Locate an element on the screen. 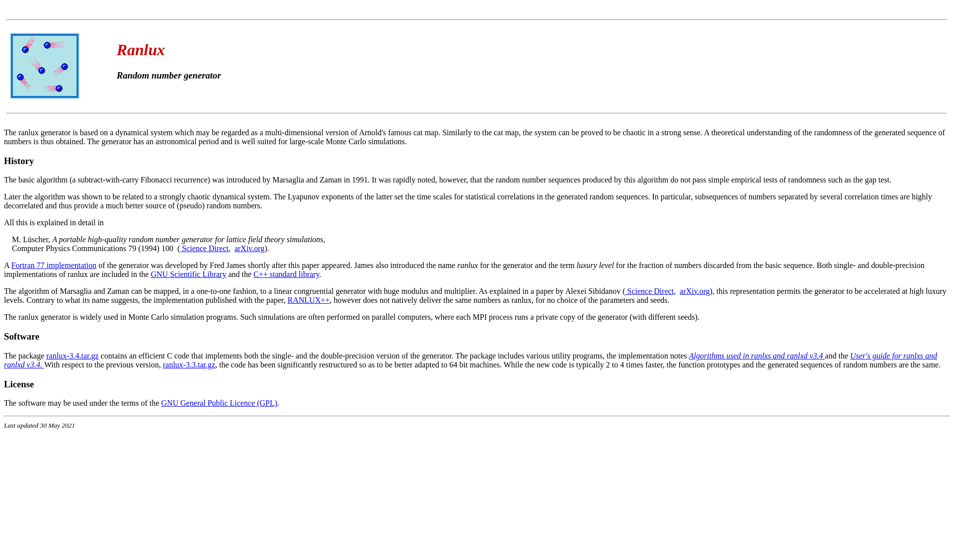  ranlux-3.3.tar.gz is located at coordinates (189, 365).